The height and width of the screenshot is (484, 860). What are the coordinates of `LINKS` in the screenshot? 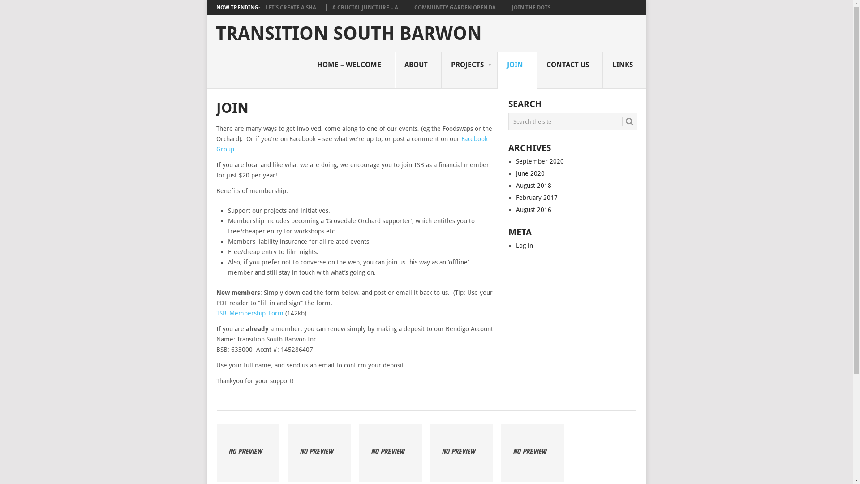 It's located at (624, 70).